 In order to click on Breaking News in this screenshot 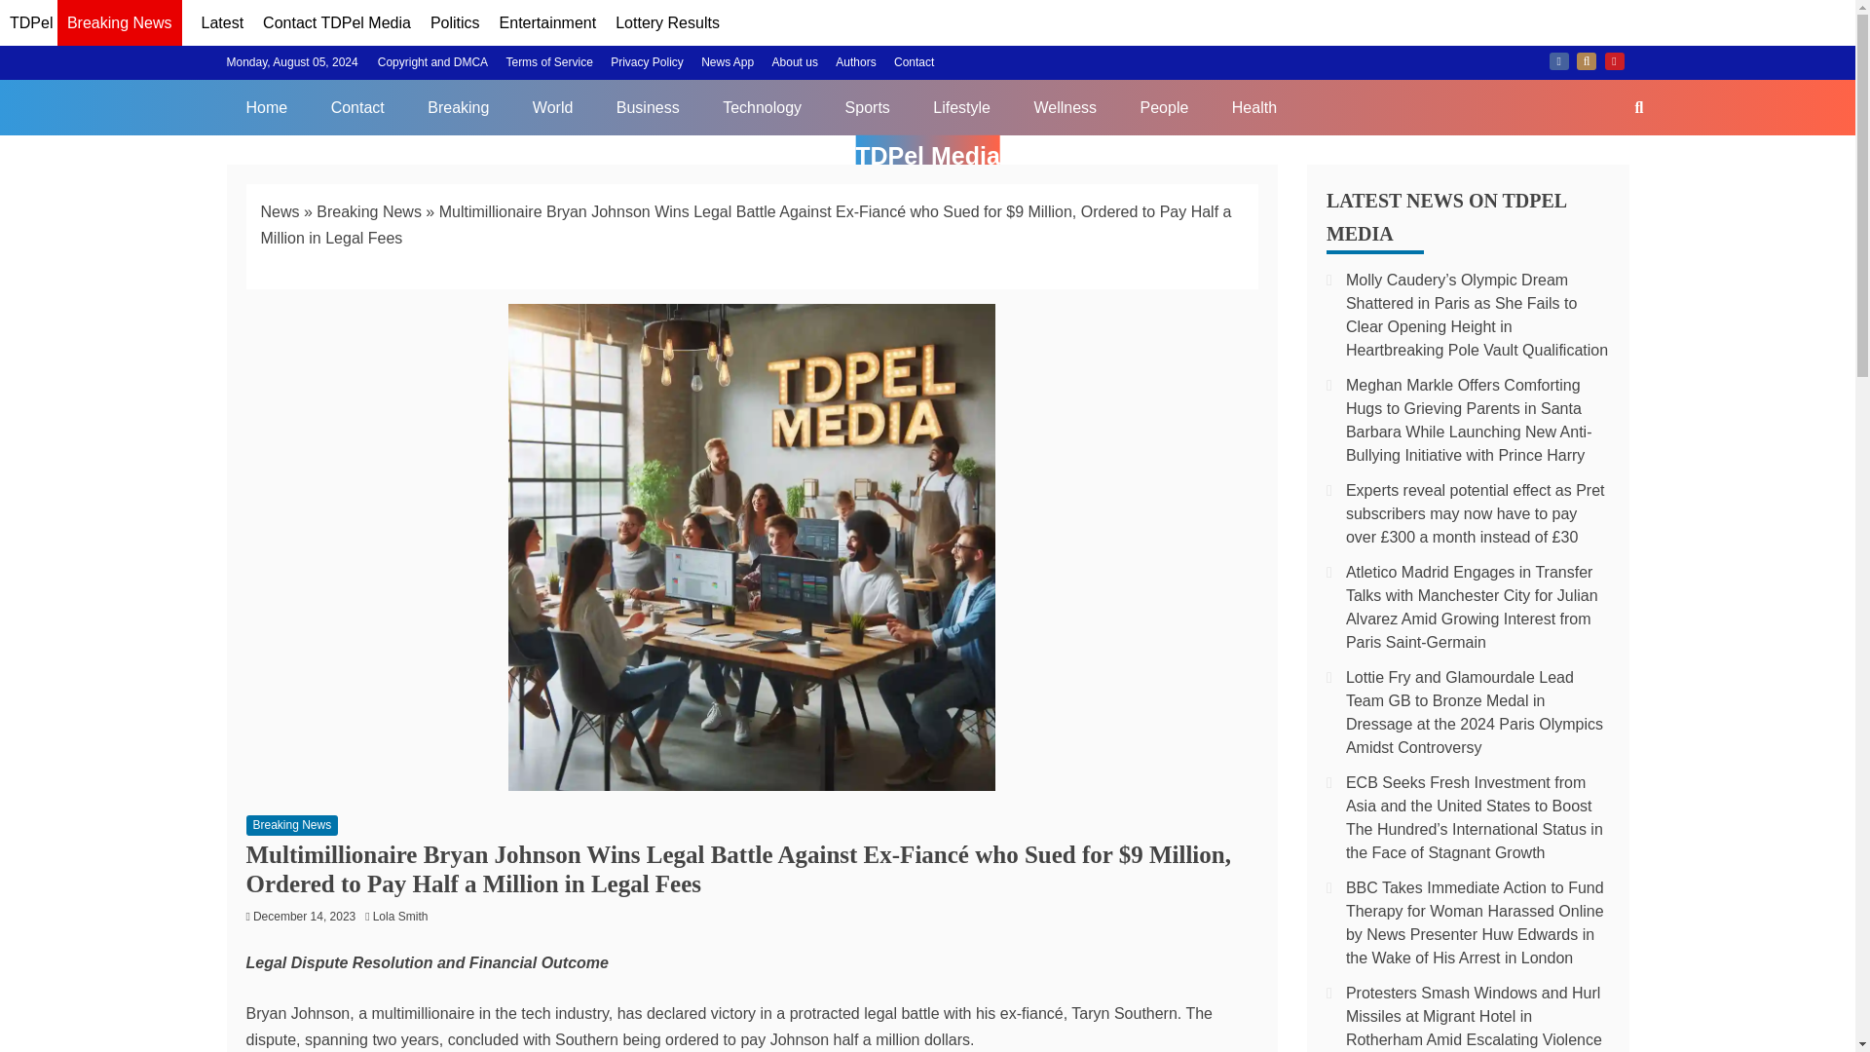, I will do `click(368, 211)`.